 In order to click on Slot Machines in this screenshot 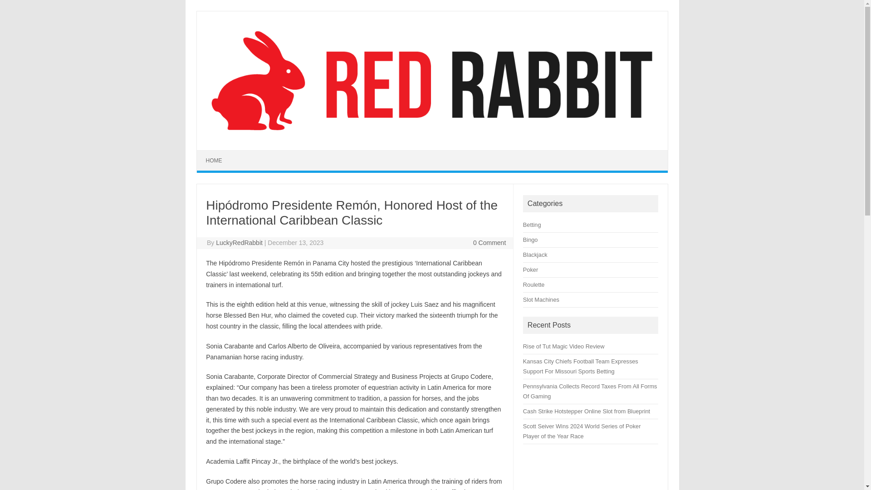, I will do `click(541, 299)`.